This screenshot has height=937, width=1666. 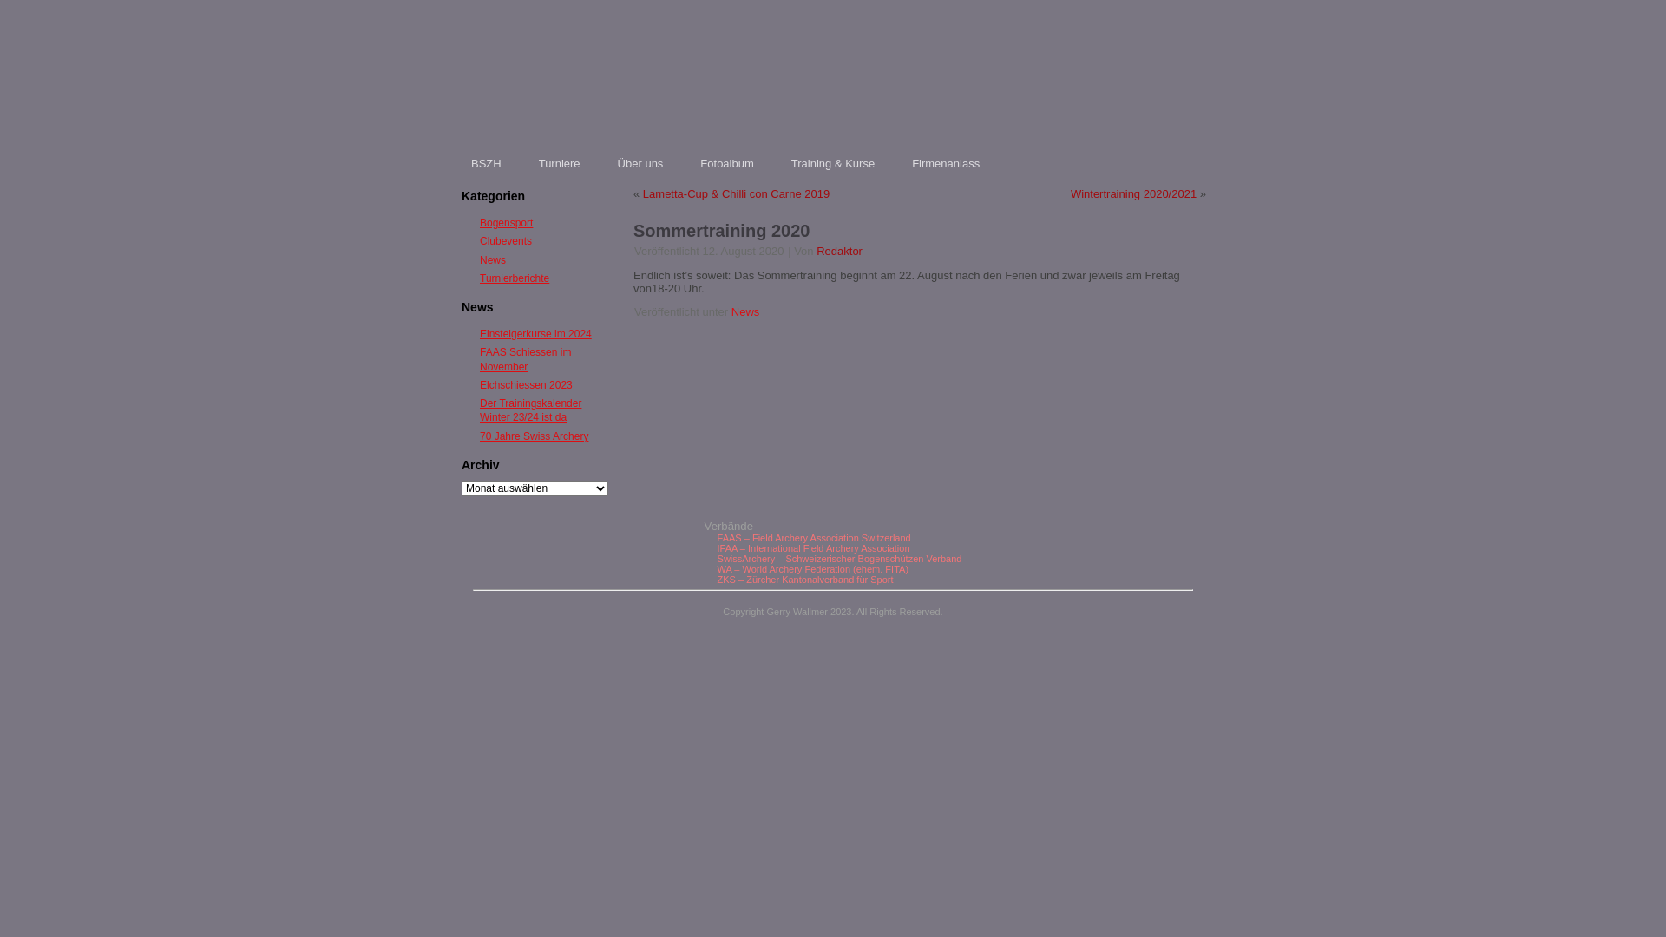 I want to click on Turniere, so click(x=560, y=163).